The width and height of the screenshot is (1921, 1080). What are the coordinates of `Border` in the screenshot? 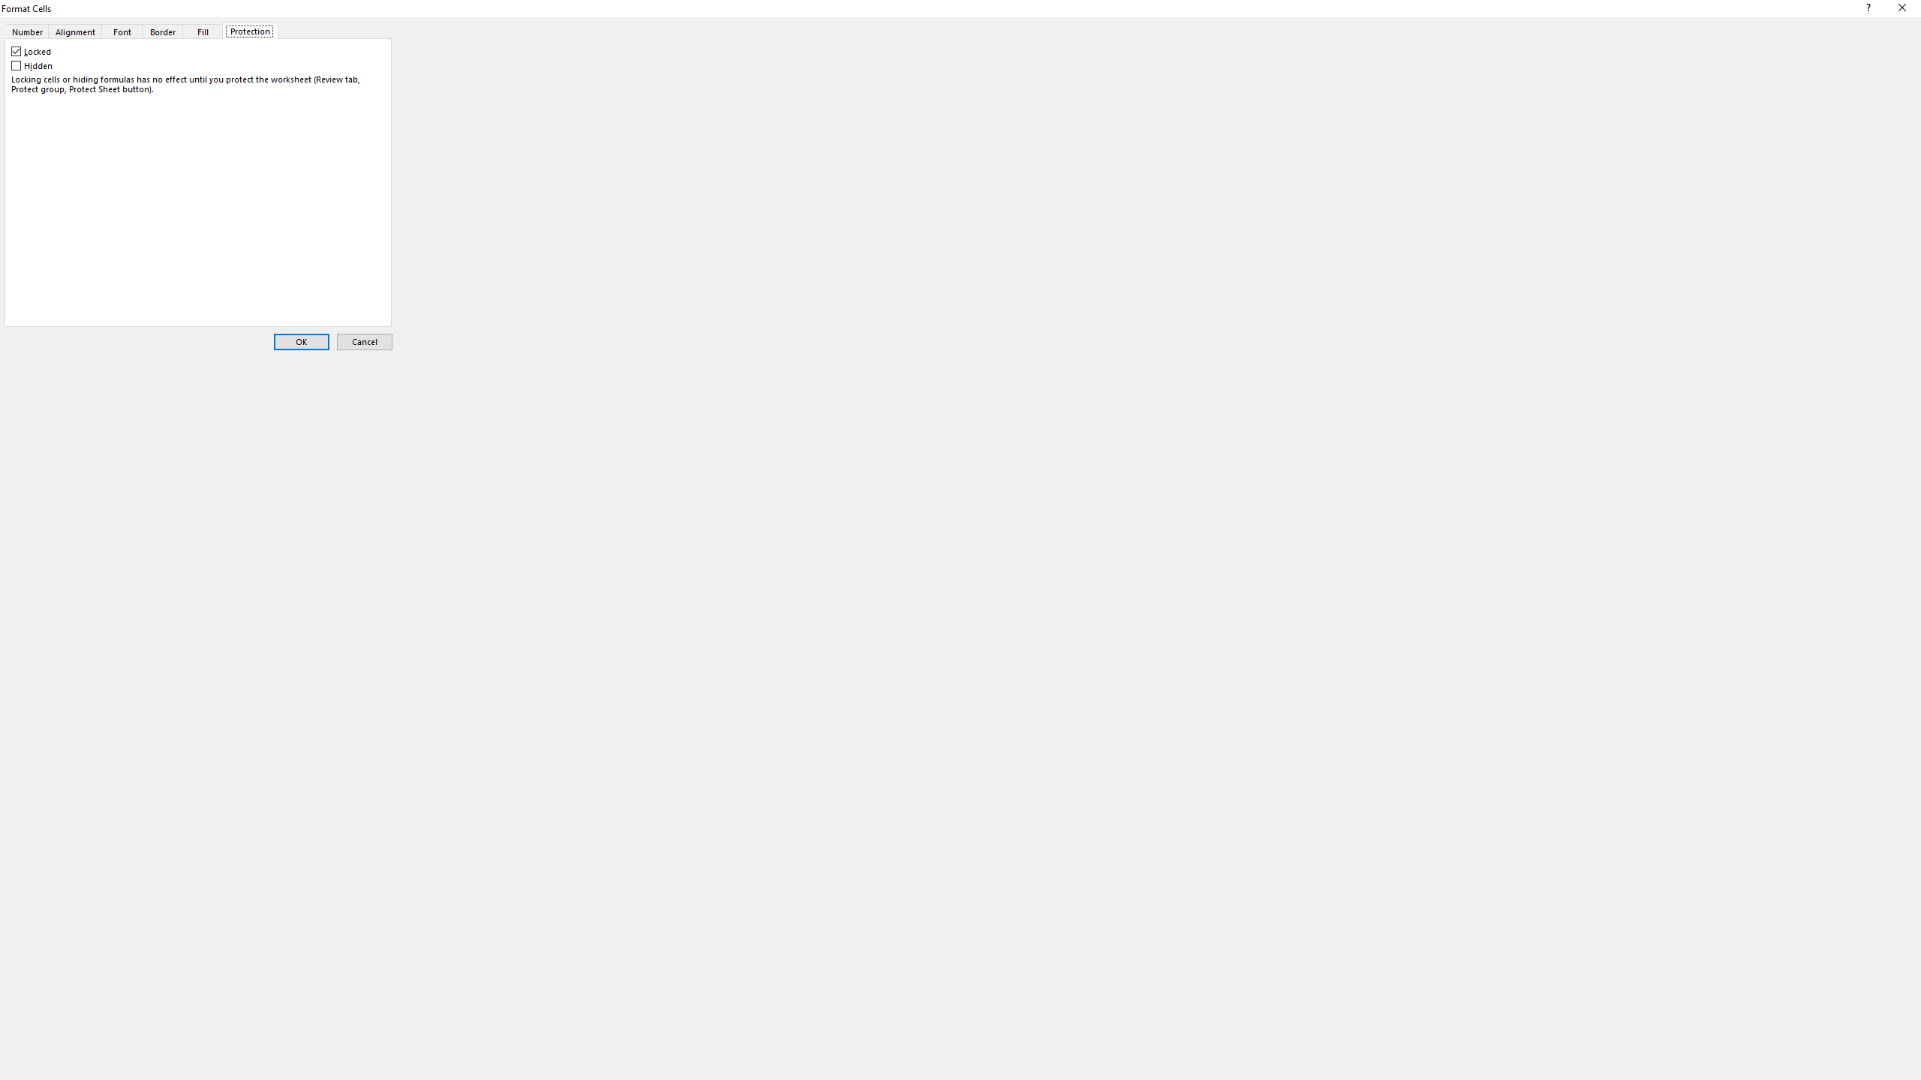 It's located at (162, 30).